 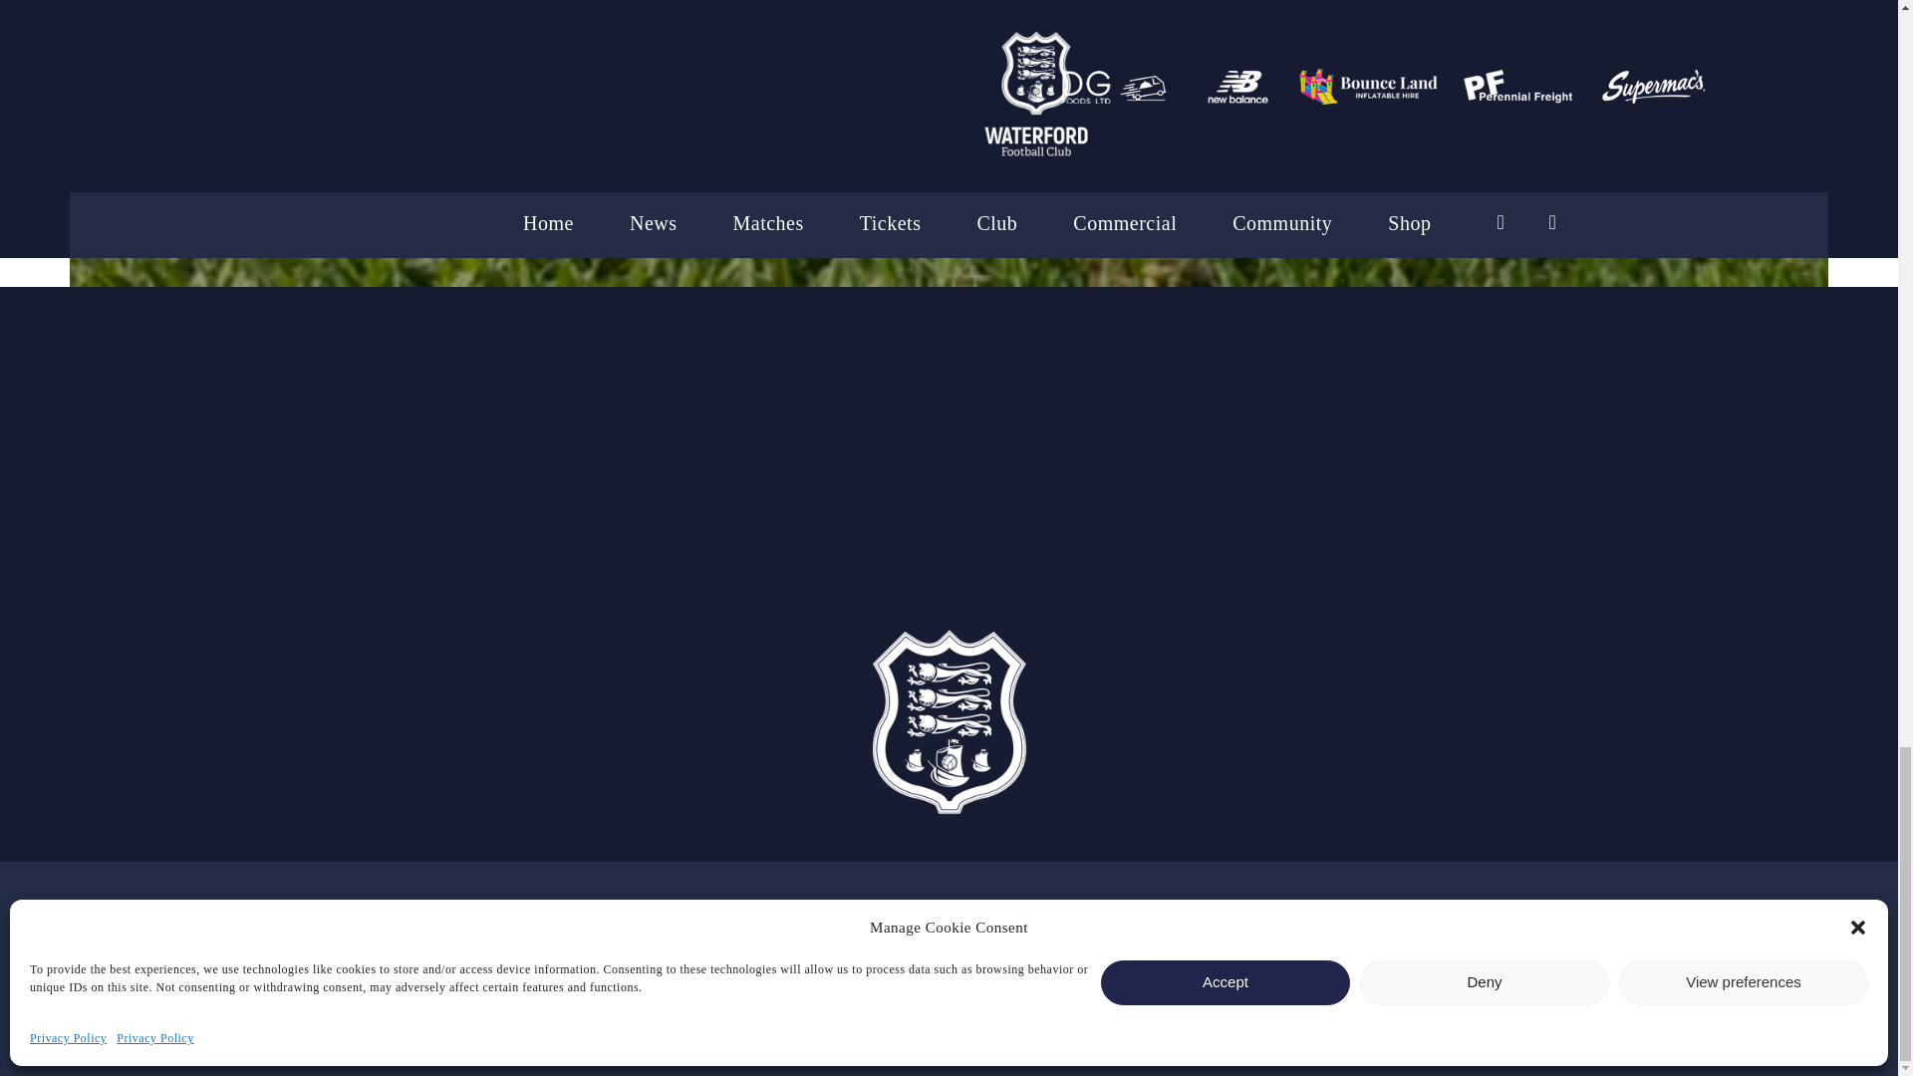 What do you see at coordinates (843, 932) in the screenshot?
I see `twitter` at bounding box center [843, 932].